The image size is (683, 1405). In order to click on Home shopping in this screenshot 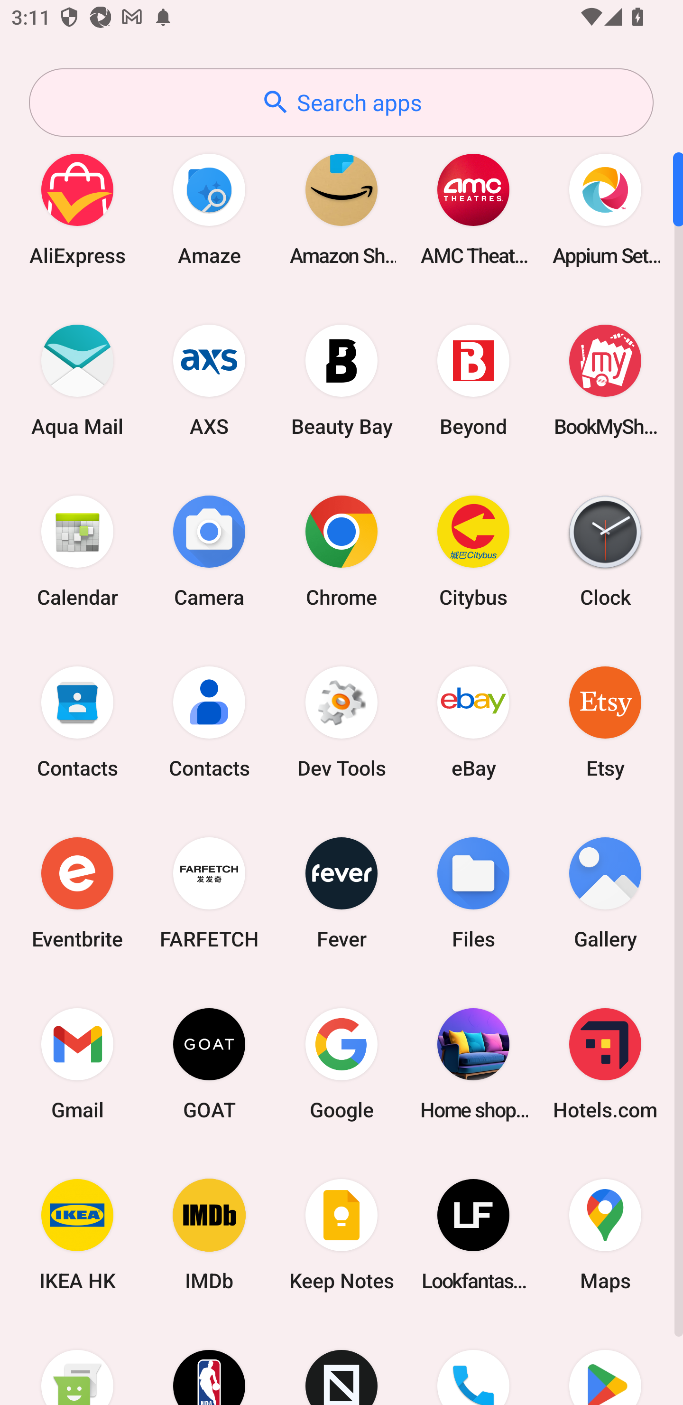, I will do `click(473, 1063)`.